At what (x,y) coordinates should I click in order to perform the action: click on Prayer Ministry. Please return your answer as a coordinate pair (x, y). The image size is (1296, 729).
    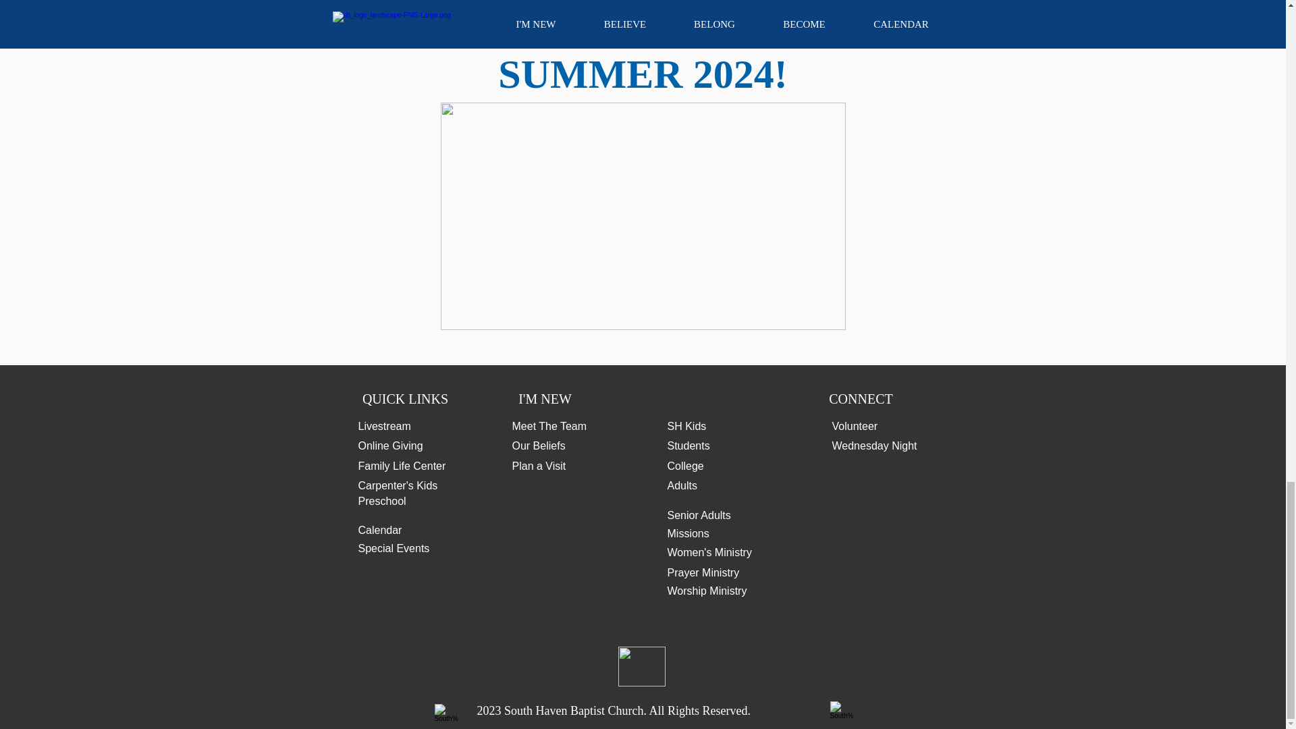
    Looking at the image, I should click on (703, 572).